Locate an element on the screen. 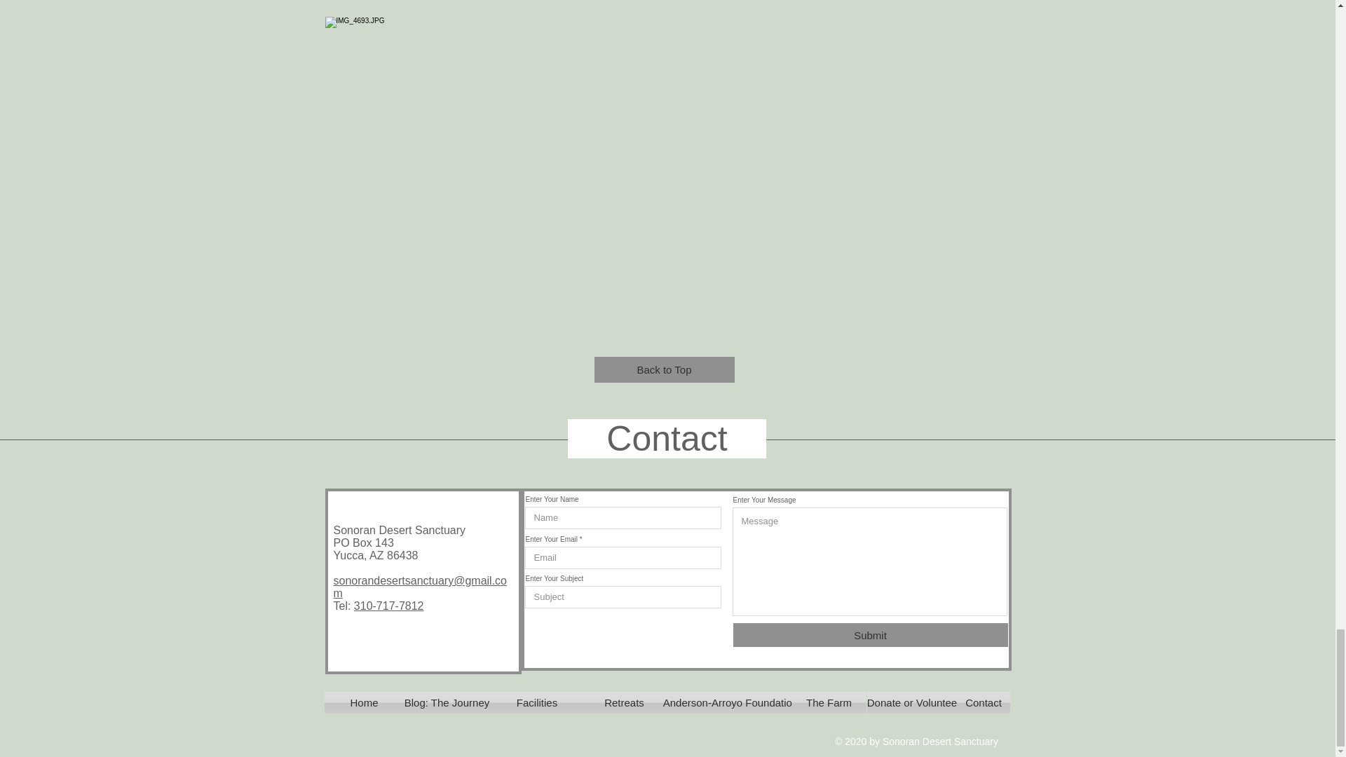 The width and height of the screenshot is (1346, 757). Home is located at coordinates (364, 702).